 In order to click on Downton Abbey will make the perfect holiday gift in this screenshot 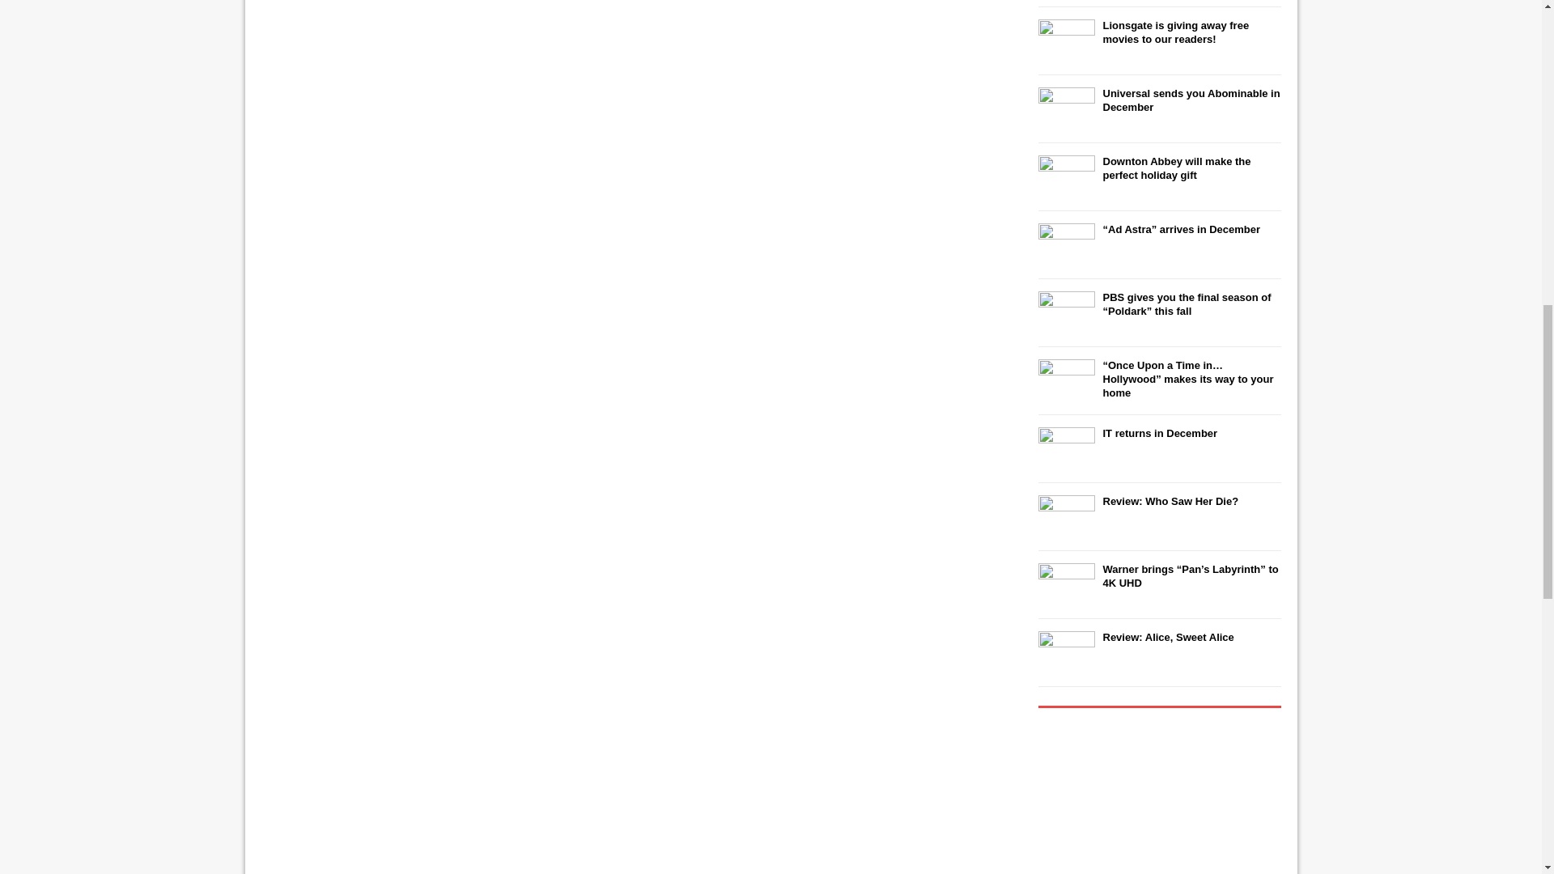, I will do `click(1176, 168)`.